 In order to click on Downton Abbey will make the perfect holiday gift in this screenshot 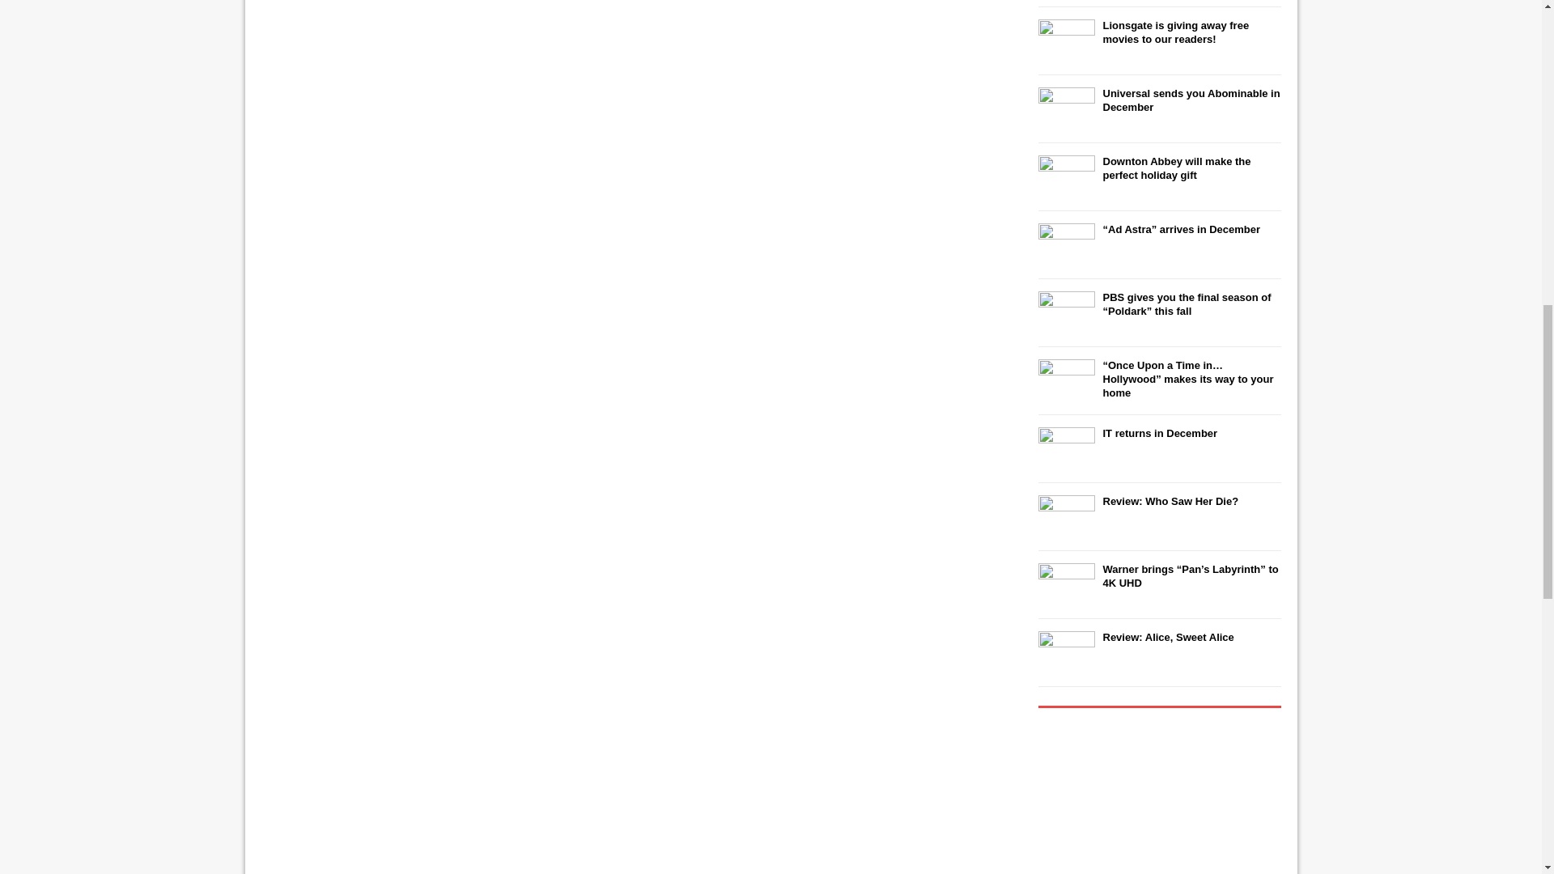, I will do `click(1176, 168)`.